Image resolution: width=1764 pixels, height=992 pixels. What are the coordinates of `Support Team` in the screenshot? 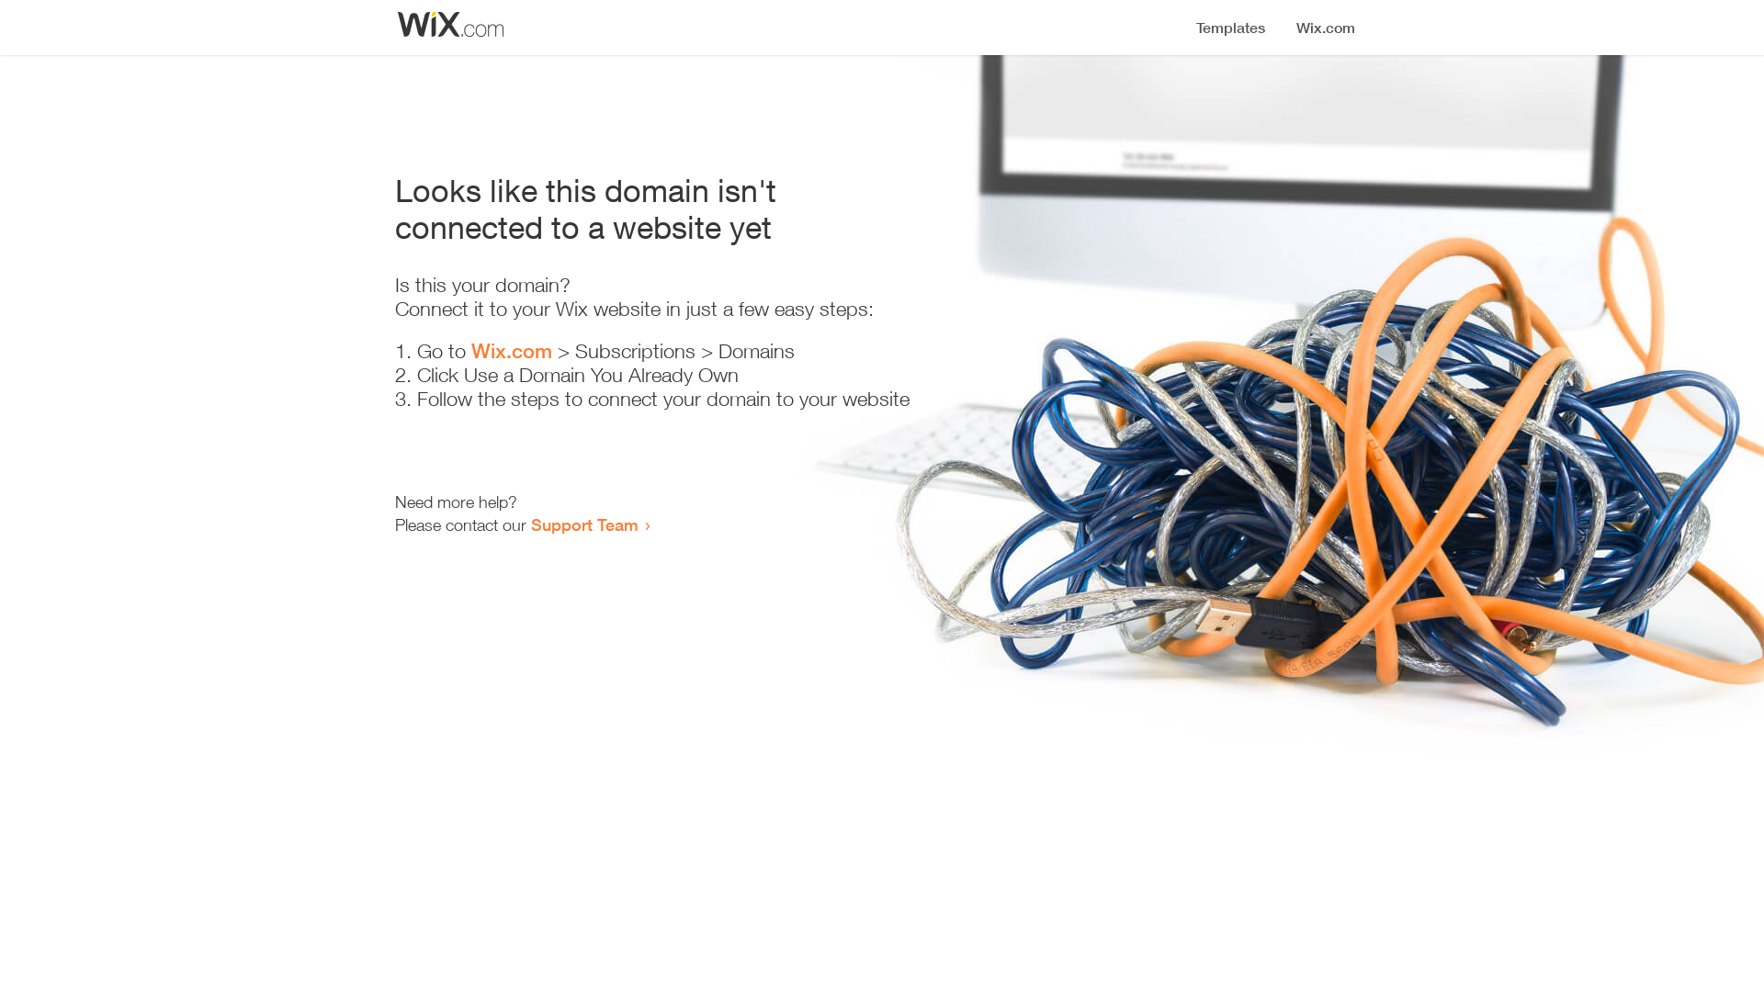 It's located at (584, 524).